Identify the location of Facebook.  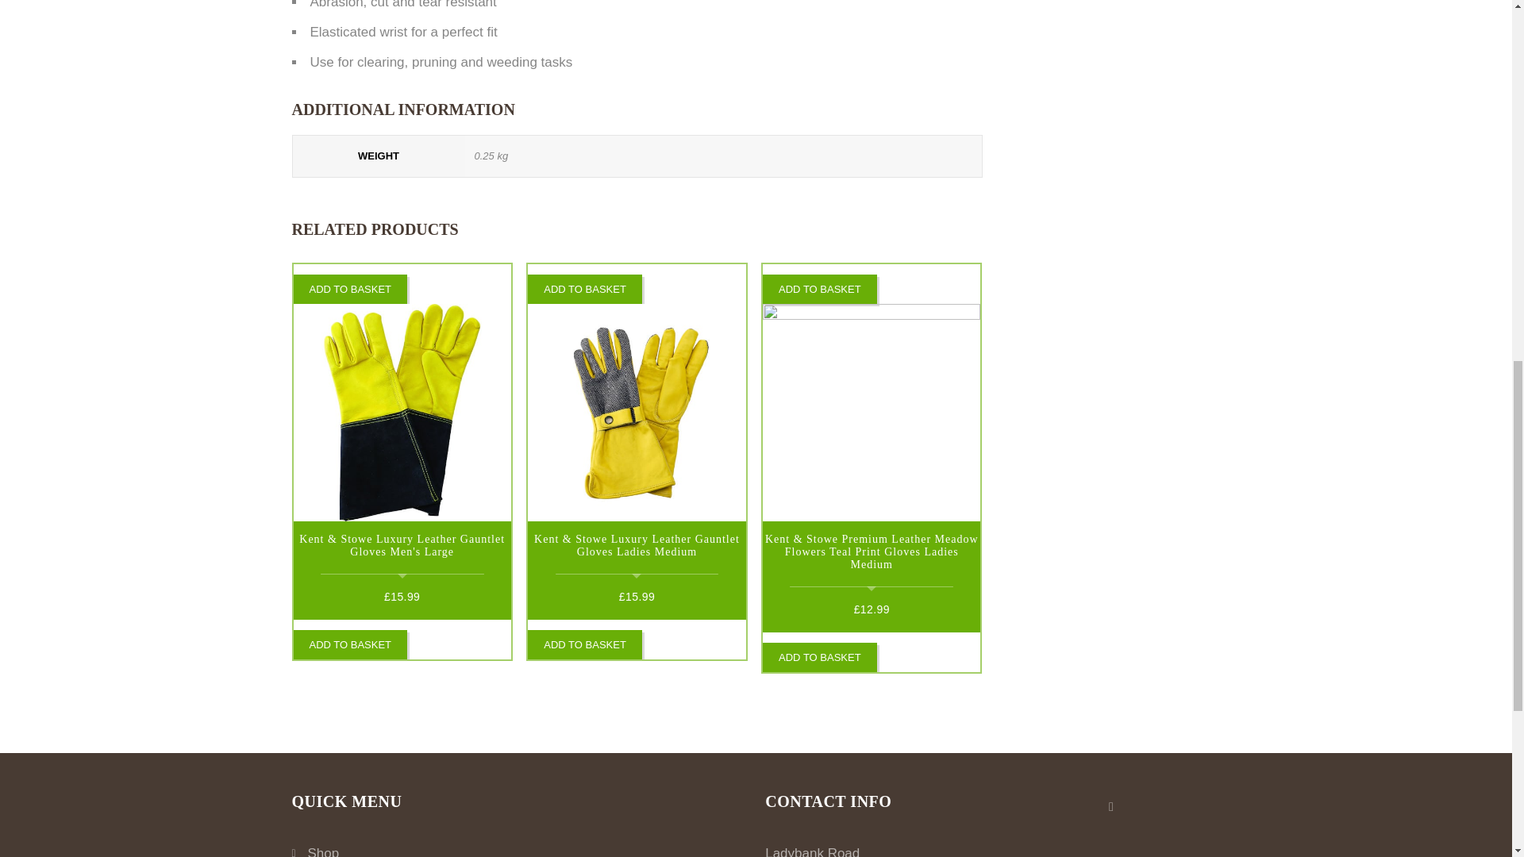
(1111, 806).